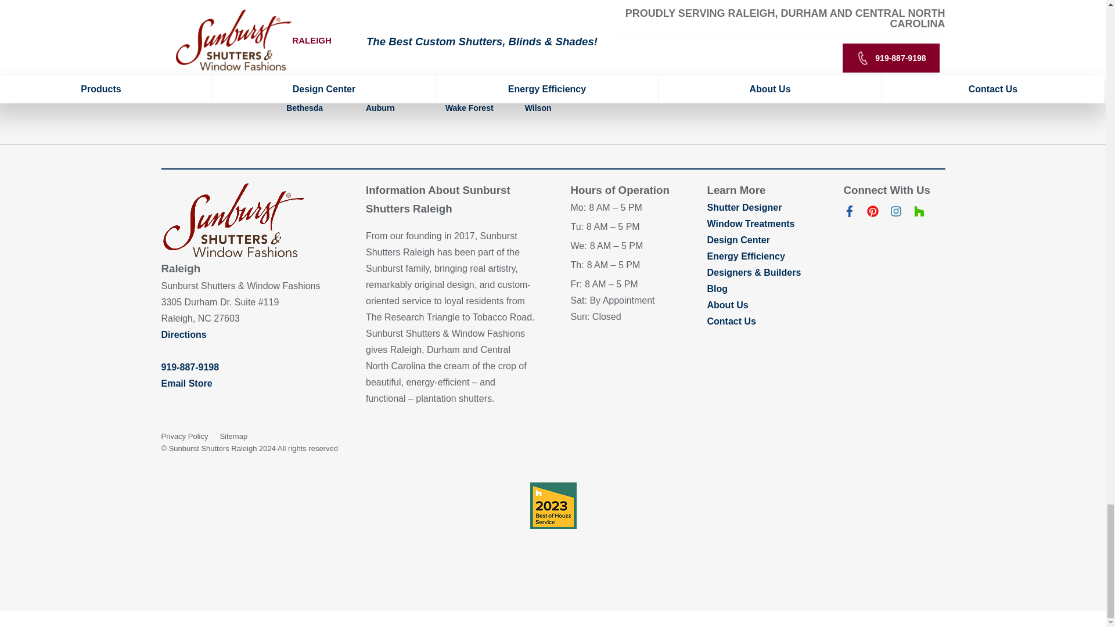 This screenshot has width=1115, height=627. Describe the element at coordinates (872, 214) in the screenshot. I see `Follow us on Pinterest` at that location.